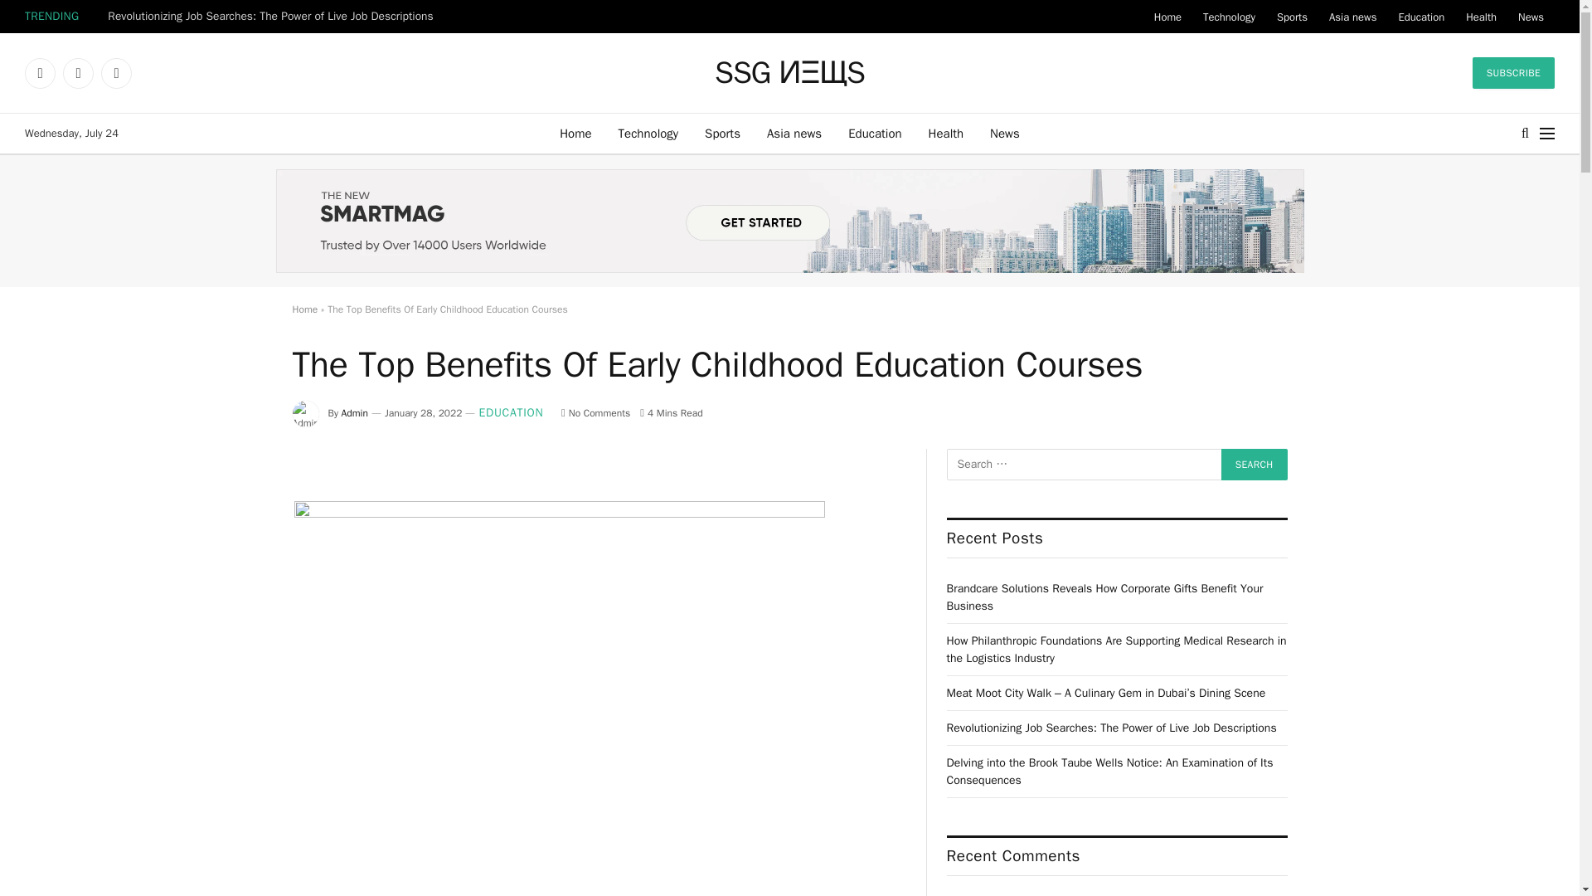  What do you see at coordinates (575, 133) in the screenshot?
I see `Home` at bounding box center [575, 133].